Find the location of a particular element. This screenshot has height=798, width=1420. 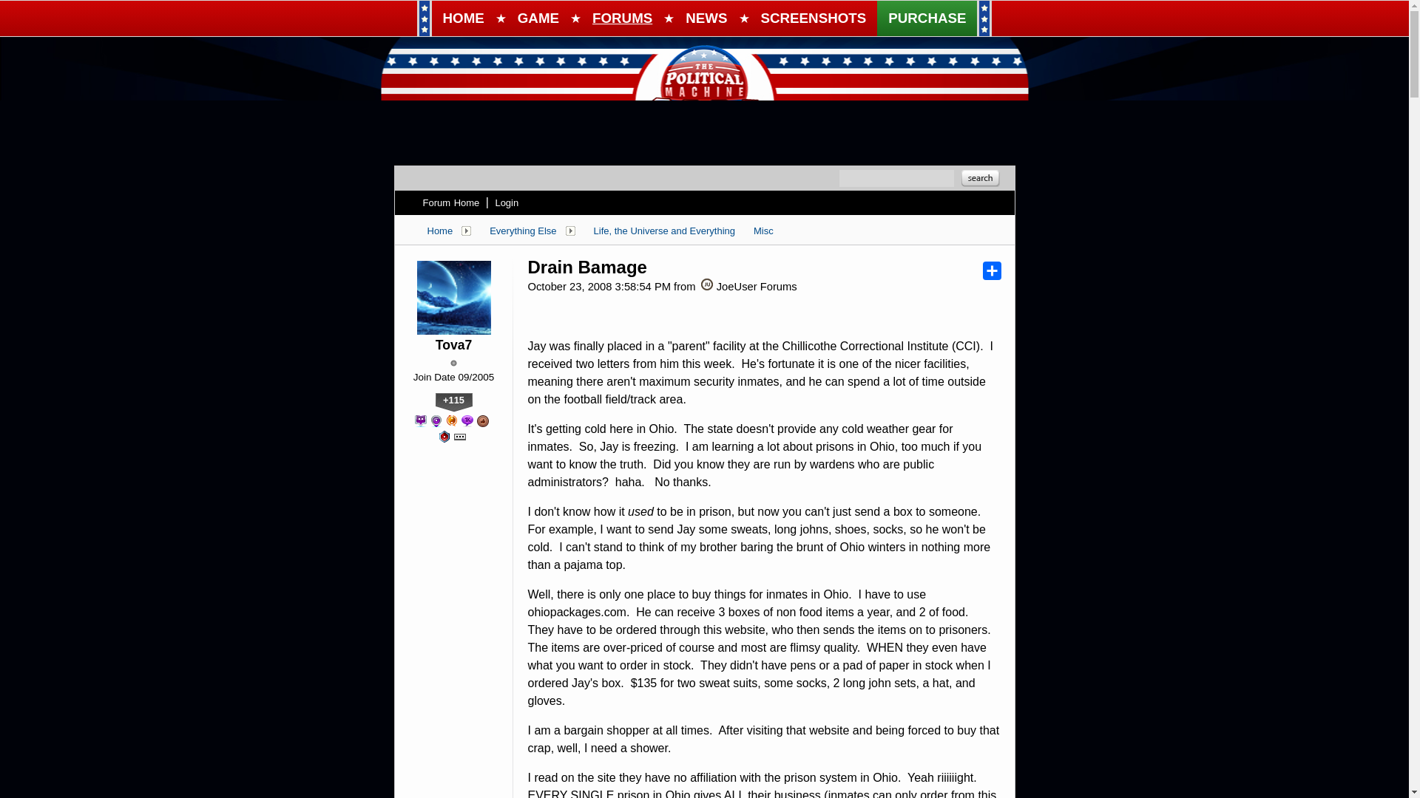

Tova7 is located at coordinates (454, 345).